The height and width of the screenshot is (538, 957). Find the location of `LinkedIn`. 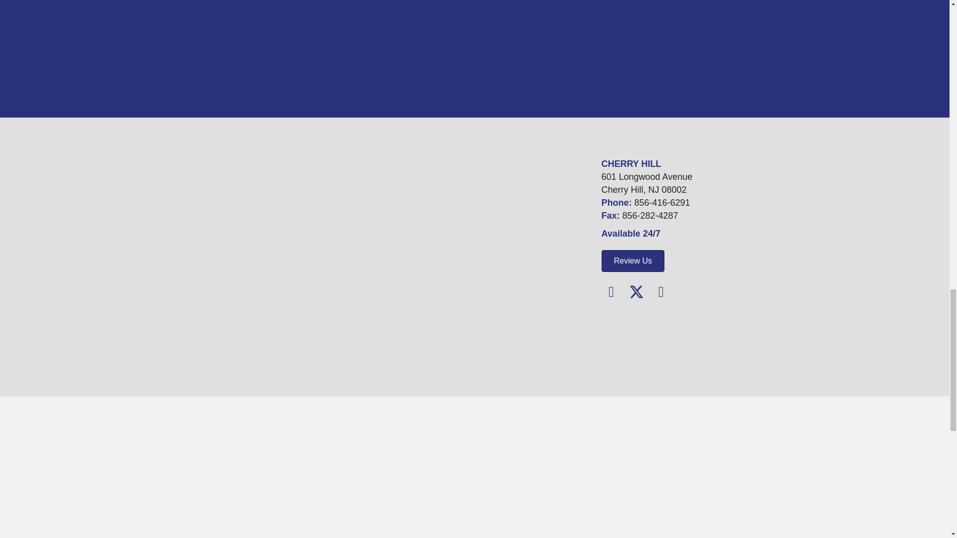

LinkedIn is located at coordinates (660, 291).